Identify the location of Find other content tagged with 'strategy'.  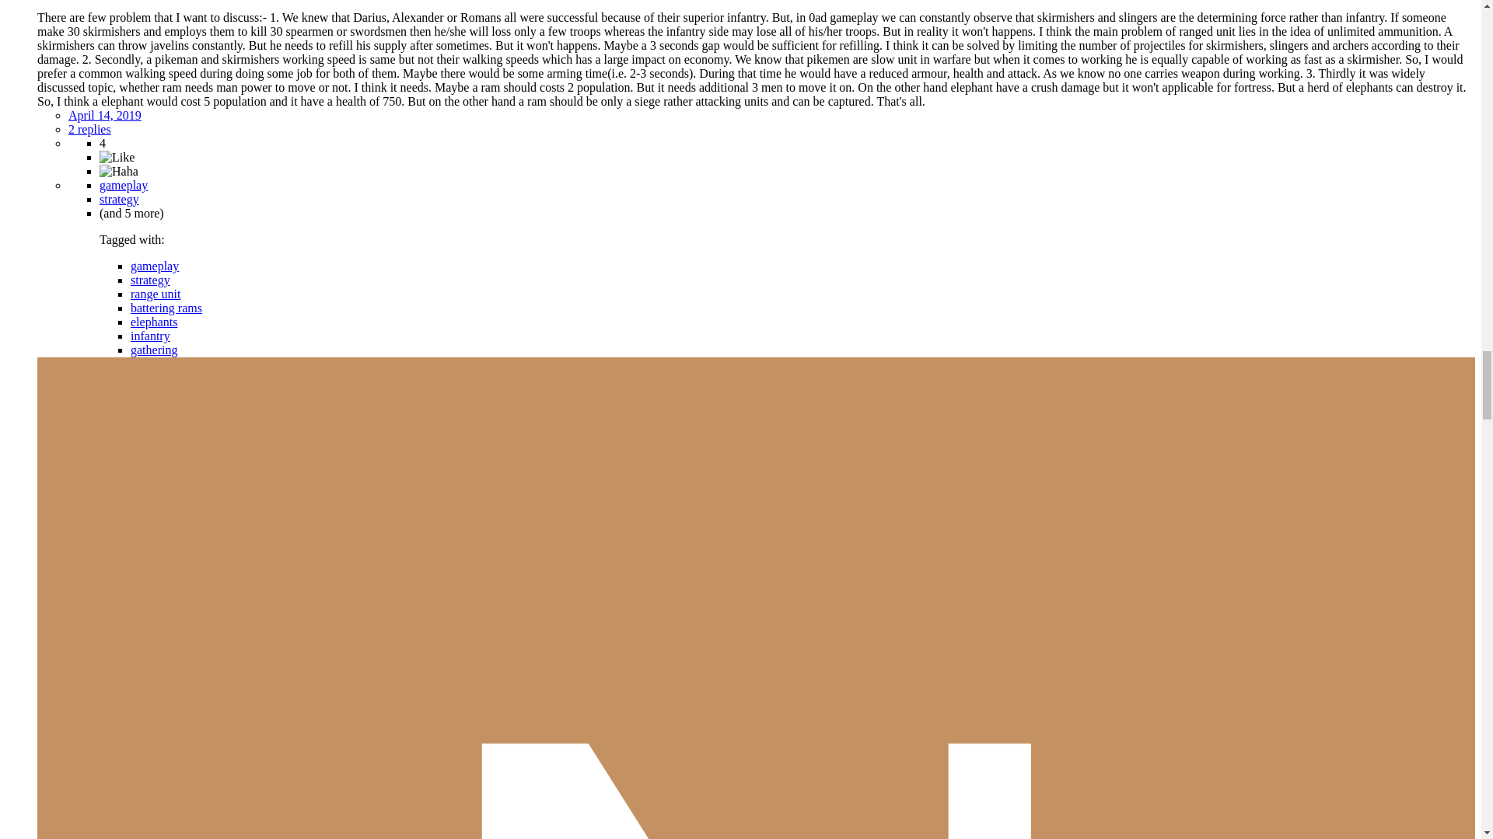
(119, 199).